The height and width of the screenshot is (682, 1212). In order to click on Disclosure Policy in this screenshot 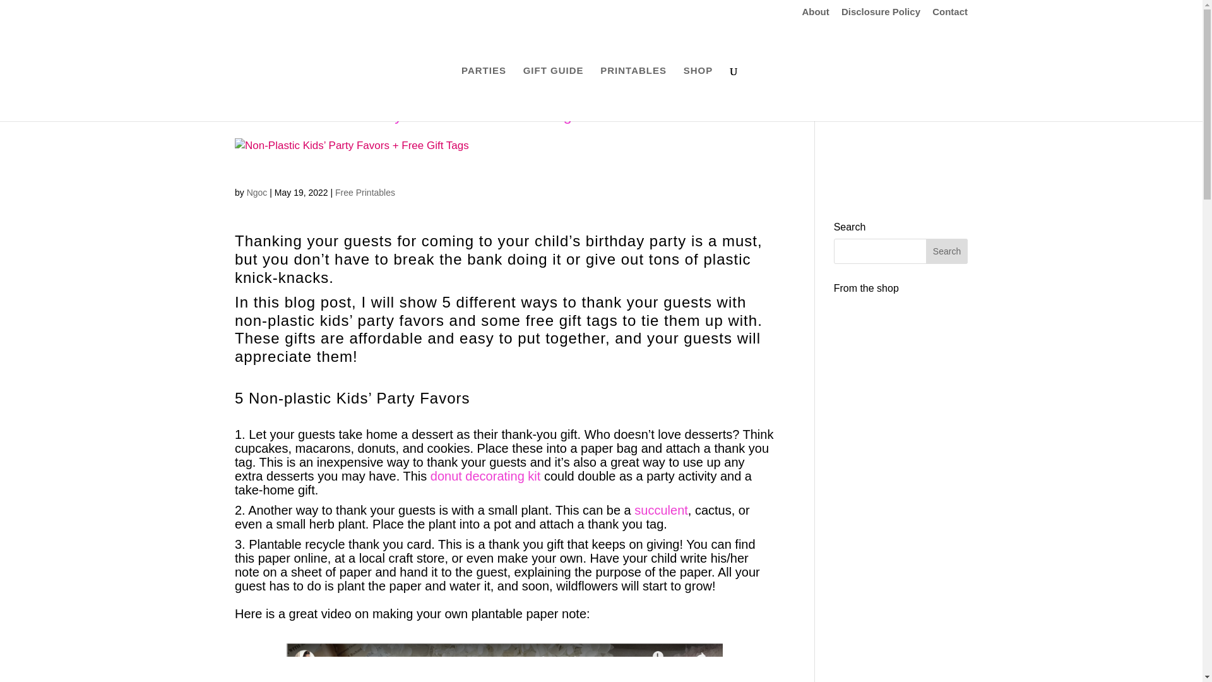, I will do `click(880, 15)`.